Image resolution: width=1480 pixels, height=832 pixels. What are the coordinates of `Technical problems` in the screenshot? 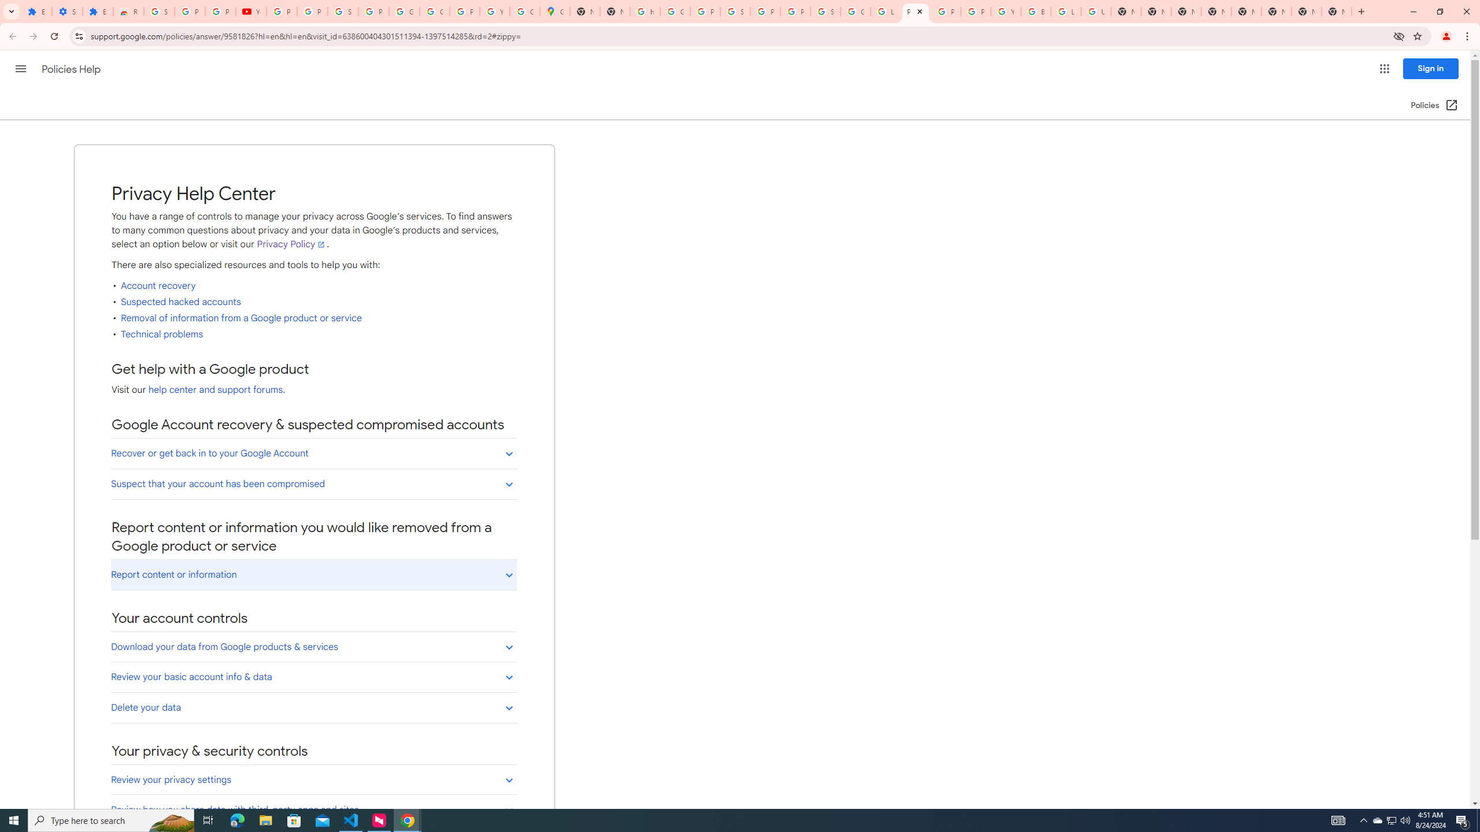 It's located at (162, 334).